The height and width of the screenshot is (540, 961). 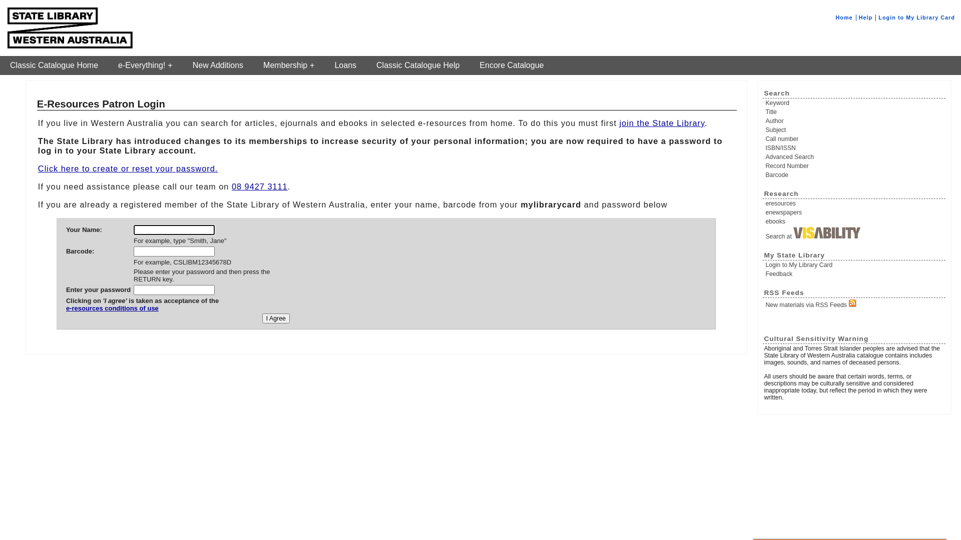 What do you see at coordinates (142, 312) in the screenshot?
I see `e-resources conditions of use` at bounding box center [142, 312].